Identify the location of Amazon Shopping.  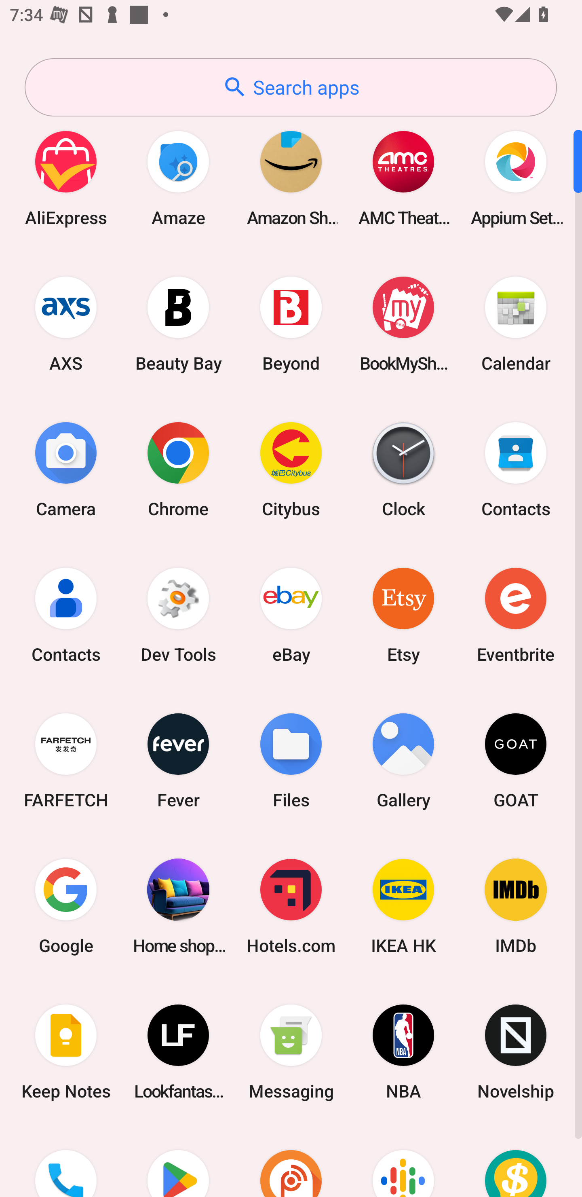
(291, 178).